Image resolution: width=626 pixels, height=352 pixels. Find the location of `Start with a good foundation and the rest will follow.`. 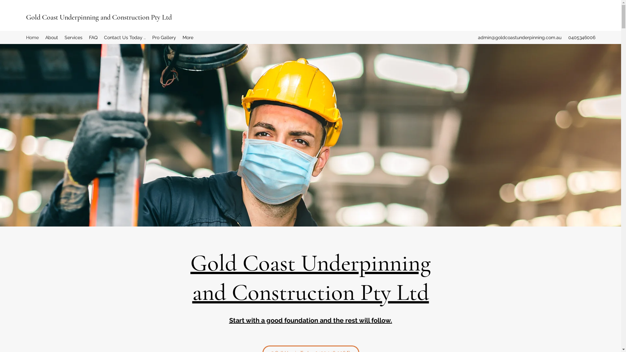

Start with a good foundation and the rest will follow. is located at coordinates (310, 320).